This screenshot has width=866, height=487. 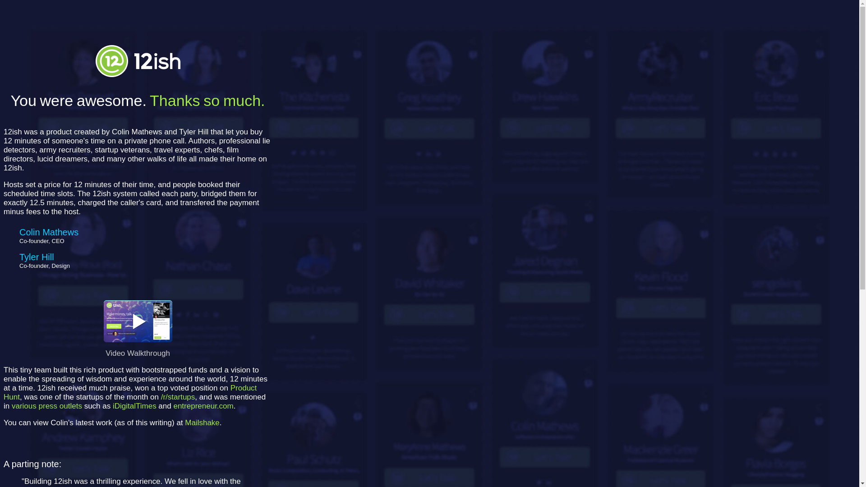 I want to click on entrepreneur.com, so click(x=203, y=406).